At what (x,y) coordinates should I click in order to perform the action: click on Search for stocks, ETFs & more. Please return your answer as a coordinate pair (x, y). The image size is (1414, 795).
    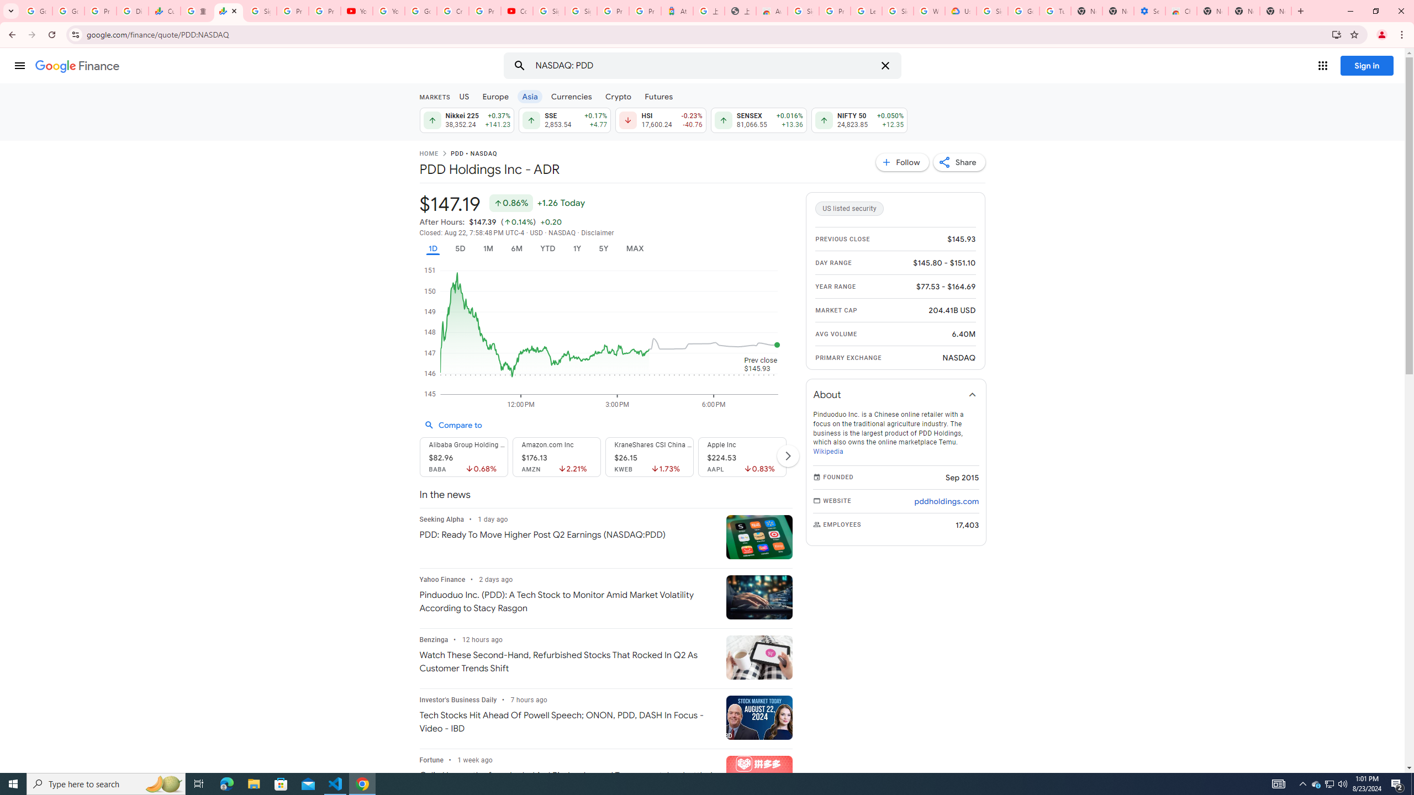
    Looking at the image, I should click on (704, 66).